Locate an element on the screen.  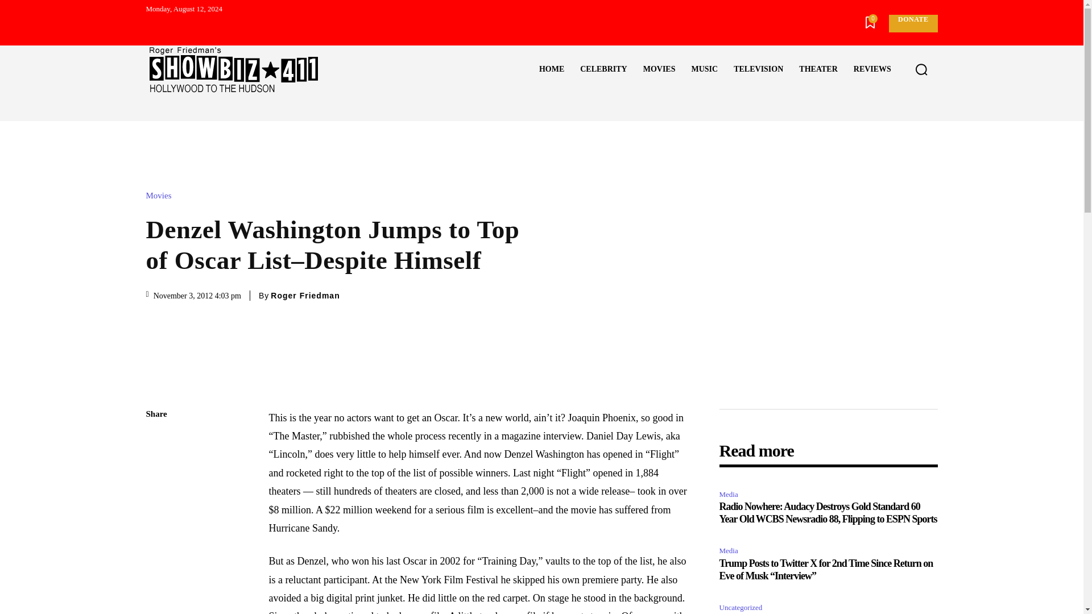
DONATE is located at coordinates (912, 23).